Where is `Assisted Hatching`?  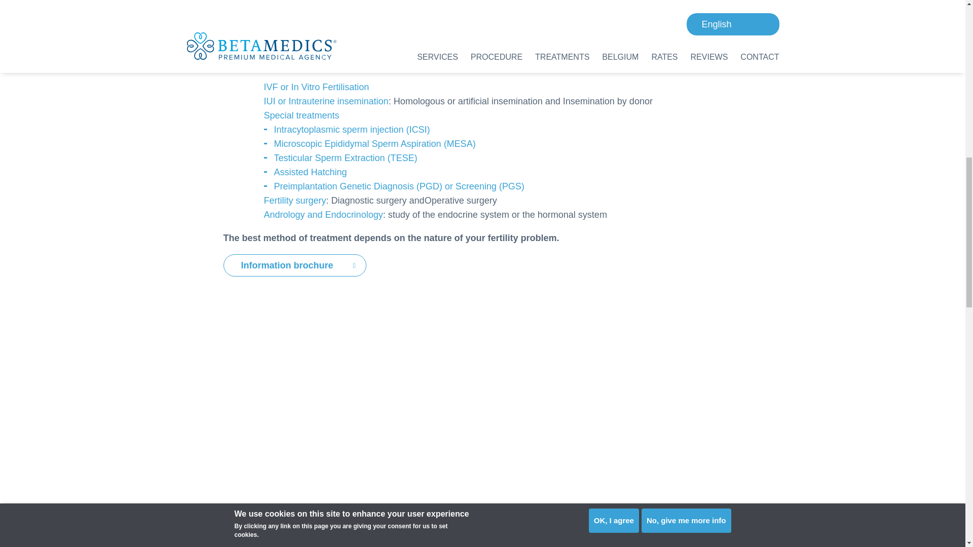
Assisted Hatching is located at coordinates (310, 172).